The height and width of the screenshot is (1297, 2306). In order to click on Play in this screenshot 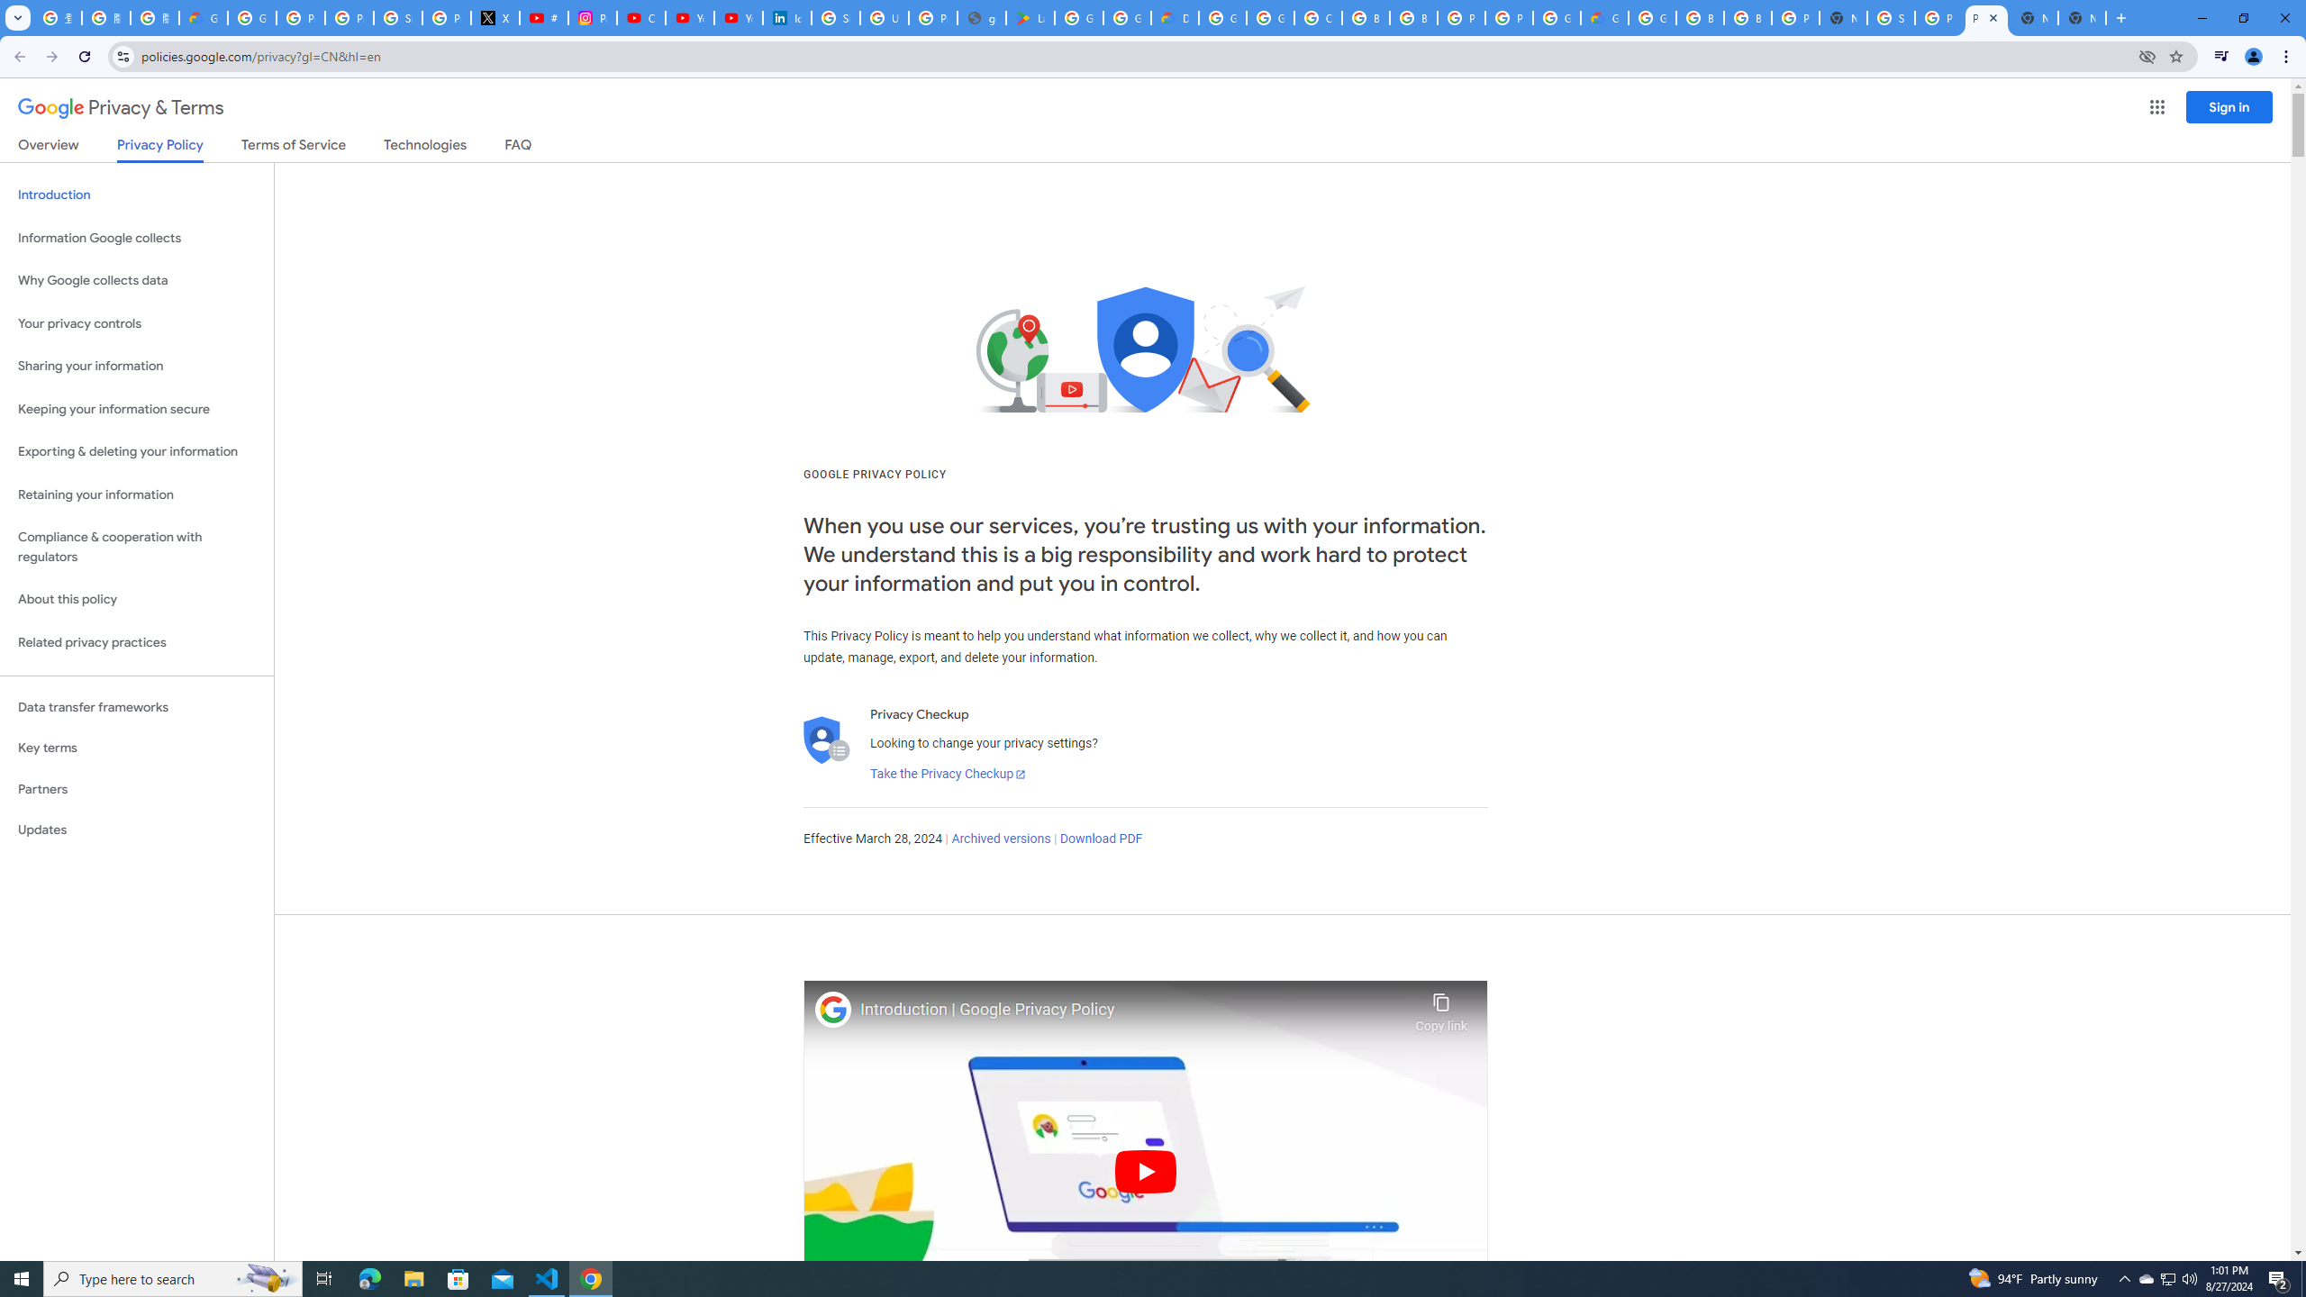, I will do `click(1146, 1171)`.